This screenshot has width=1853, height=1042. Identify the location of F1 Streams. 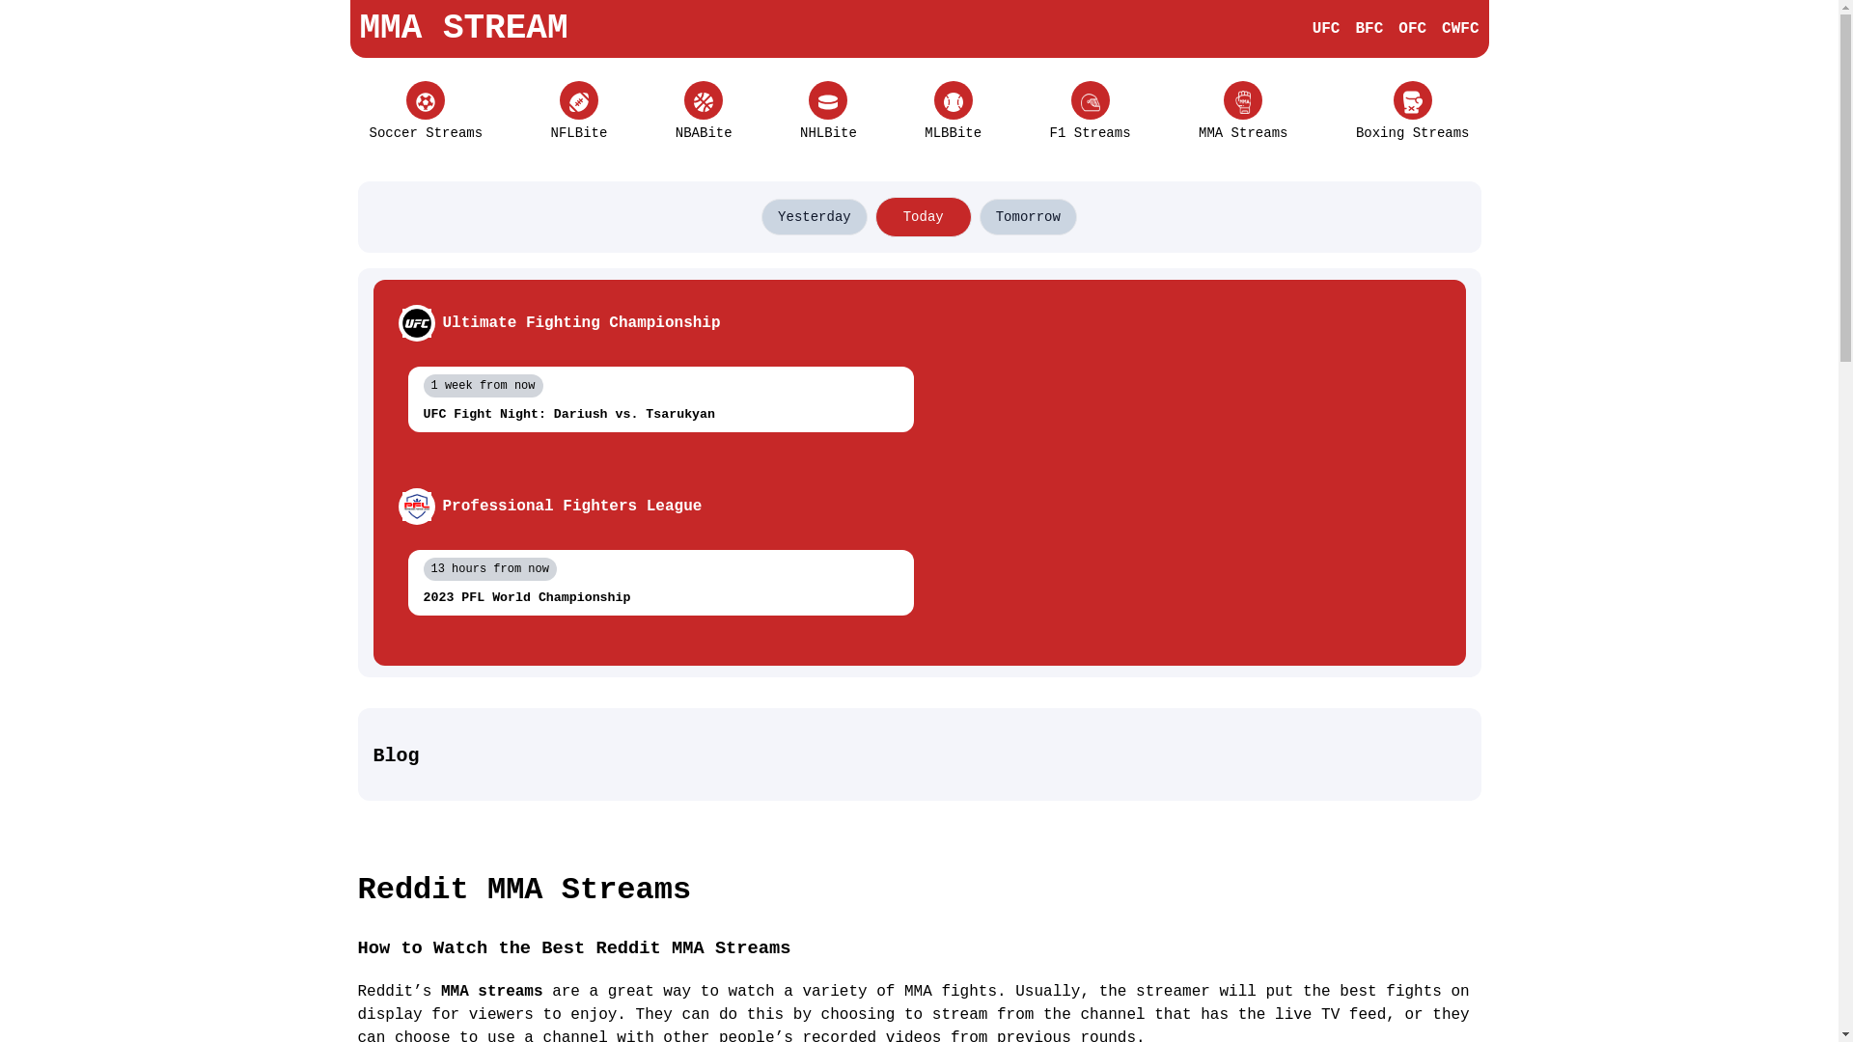
(1091, 112).